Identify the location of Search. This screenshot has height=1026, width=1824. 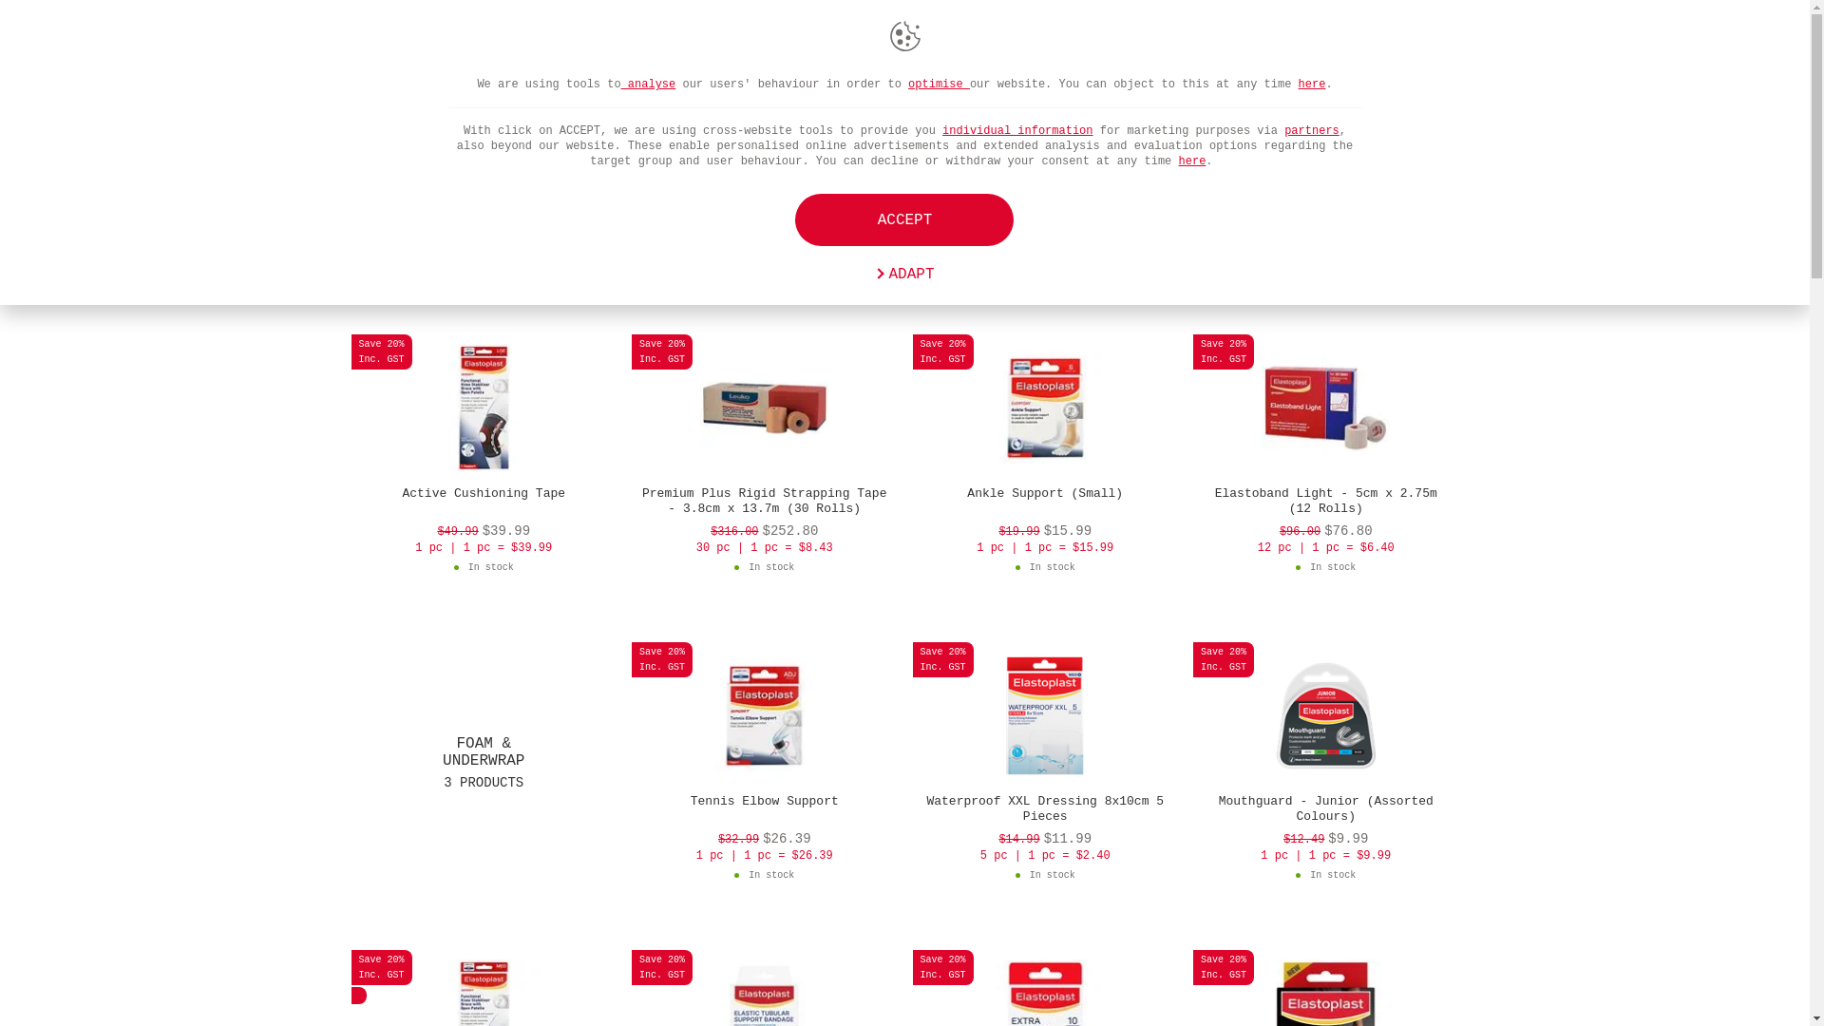
(1315, 40).